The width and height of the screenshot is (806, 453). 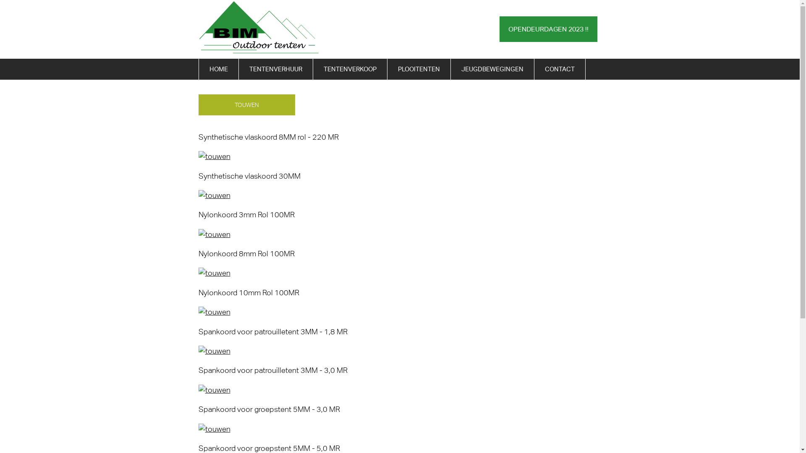 I want to click on PLOOITENTEN, so click(x=419, y=69).